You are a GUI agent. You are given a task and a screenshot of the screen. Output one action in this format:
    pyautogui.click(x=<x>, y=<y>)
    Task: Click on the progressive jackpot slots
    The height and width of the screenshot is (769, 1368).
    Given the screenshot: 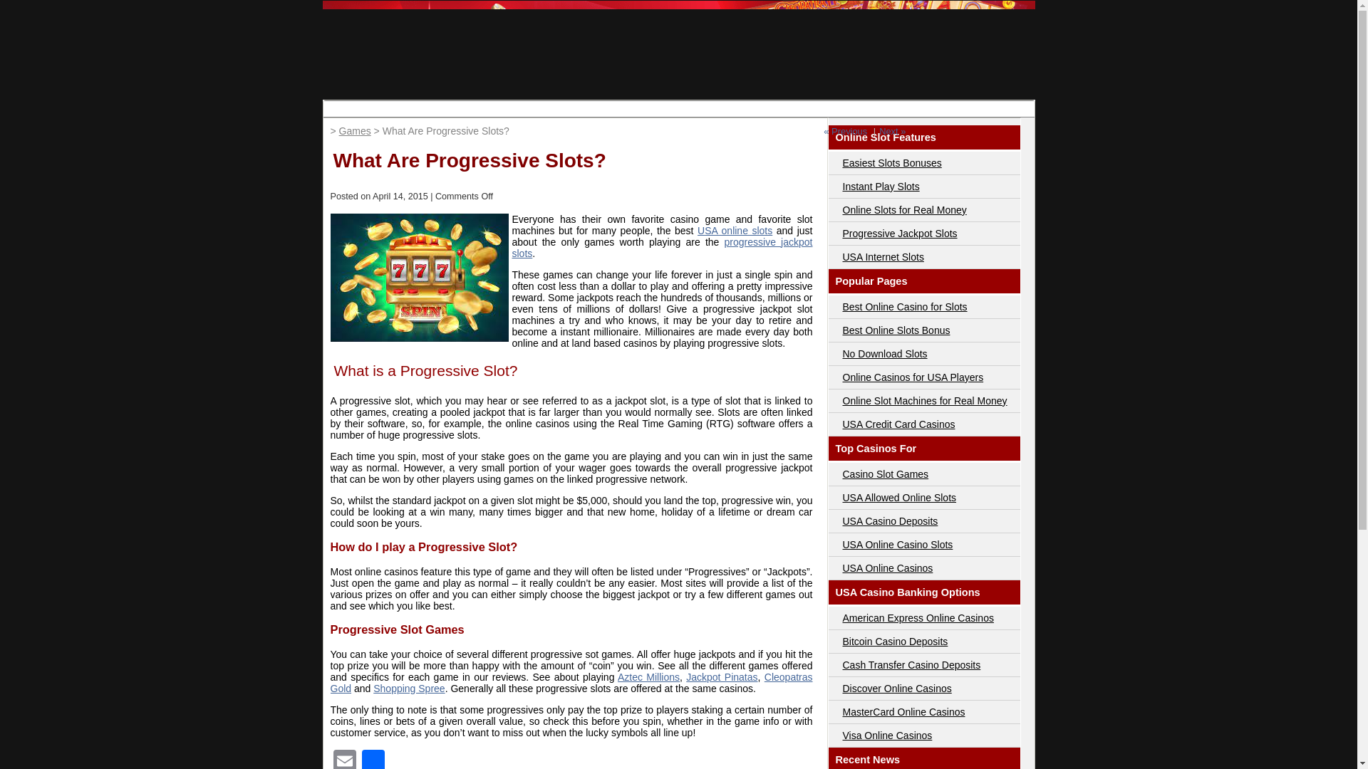 What is the action you would take?
    pyautogui.click(x=662, y=247)
    